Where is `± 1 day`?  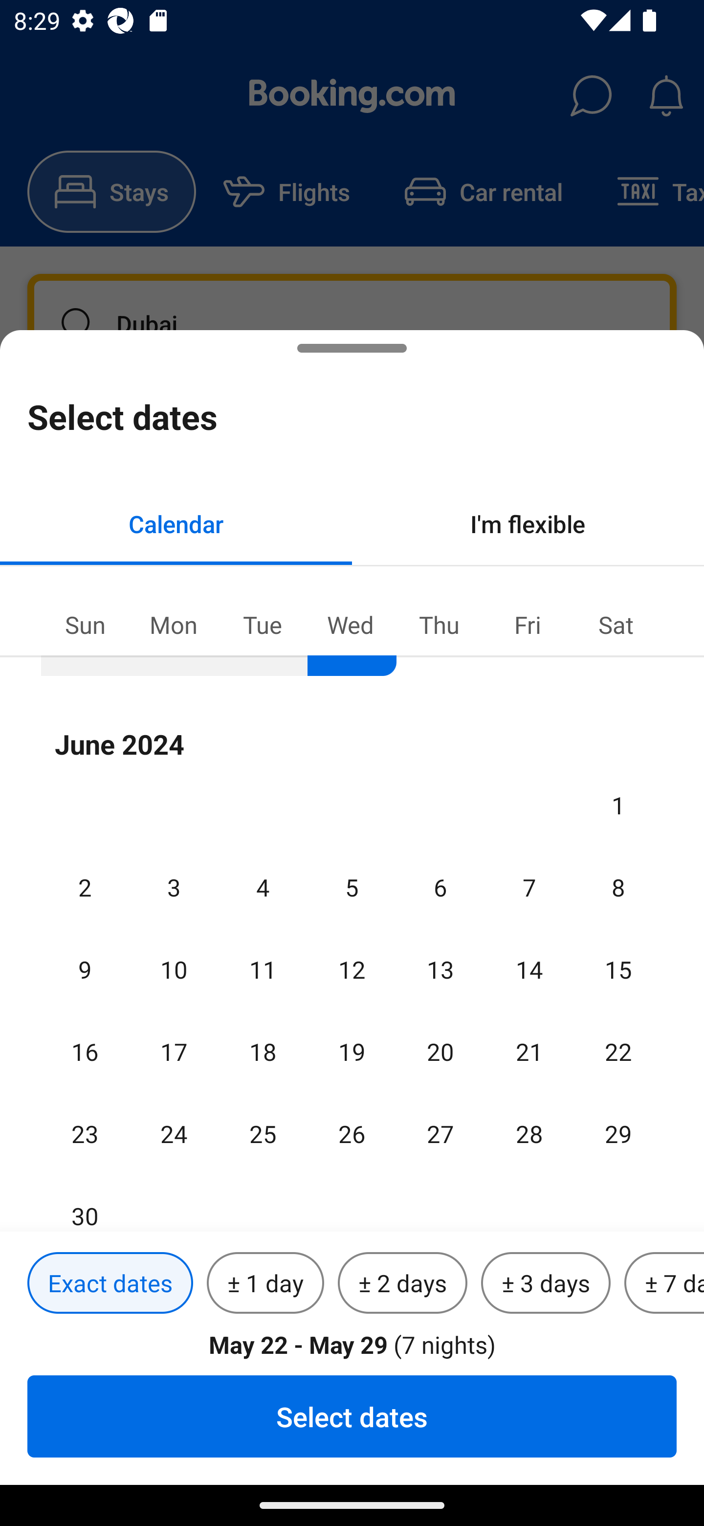
± 1 day is located at coordinates (265, 1283).